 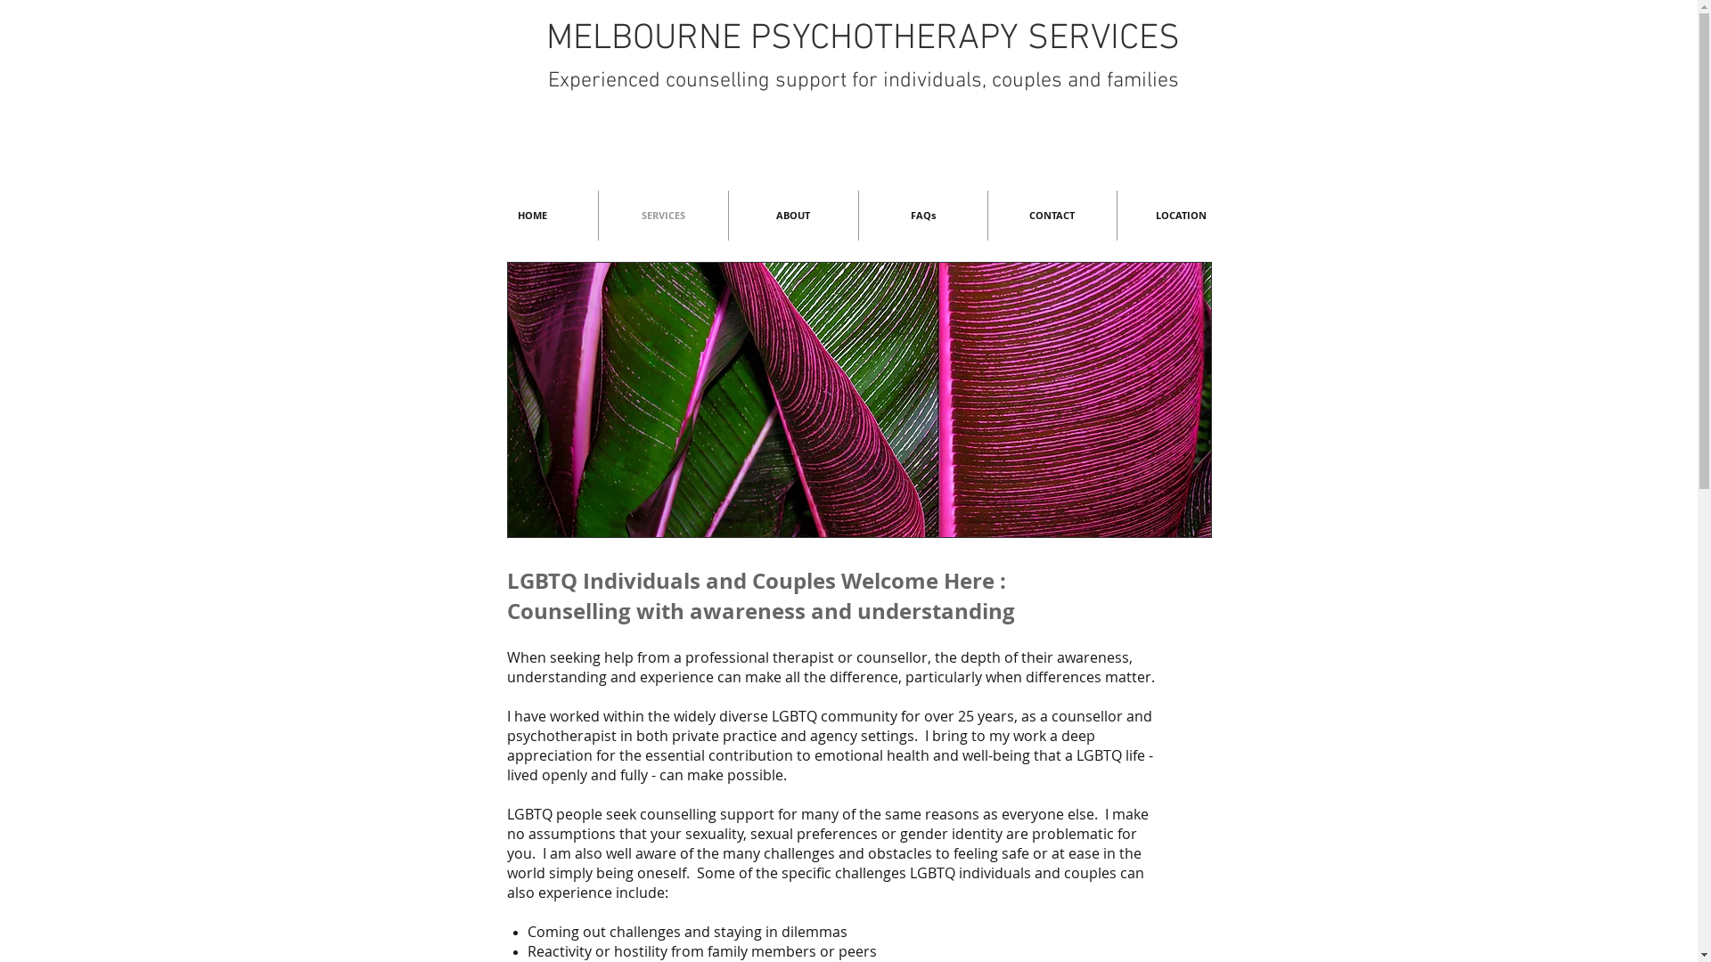 What do you see at coordinates (923, 216) in the screenshot?
I see `FAQs` at bounding box center [923, 216].